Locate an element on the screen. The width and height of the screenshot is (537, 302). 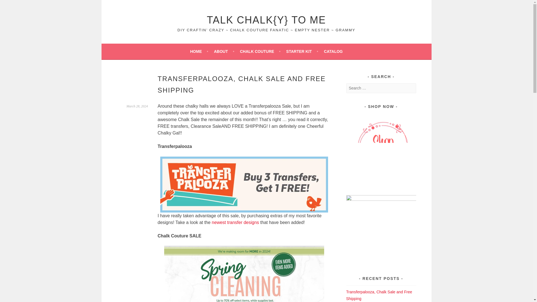
Search is located at coordinates (11, 5).